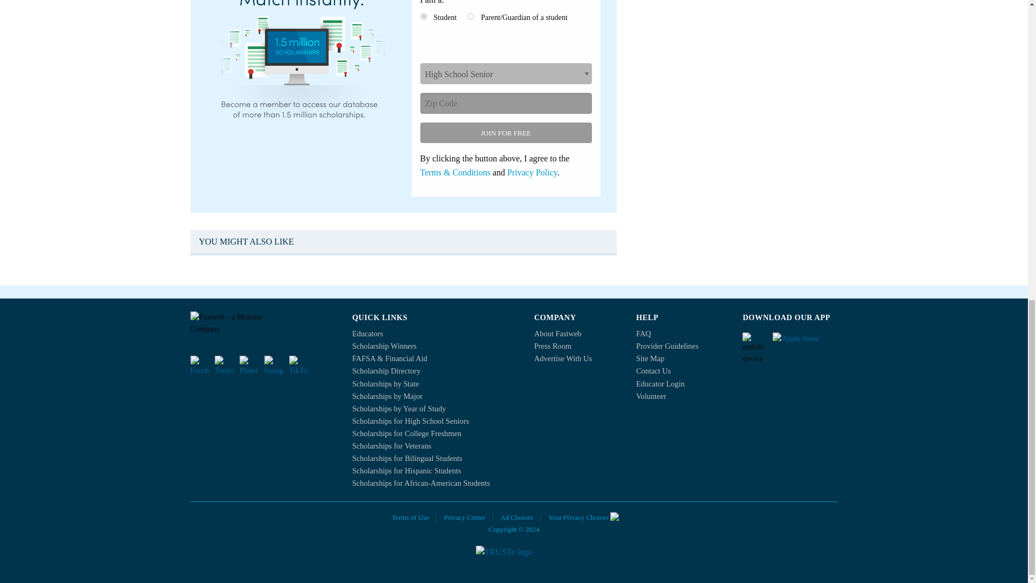  I want to click on Fastweb on IOS, so click(805, 342).